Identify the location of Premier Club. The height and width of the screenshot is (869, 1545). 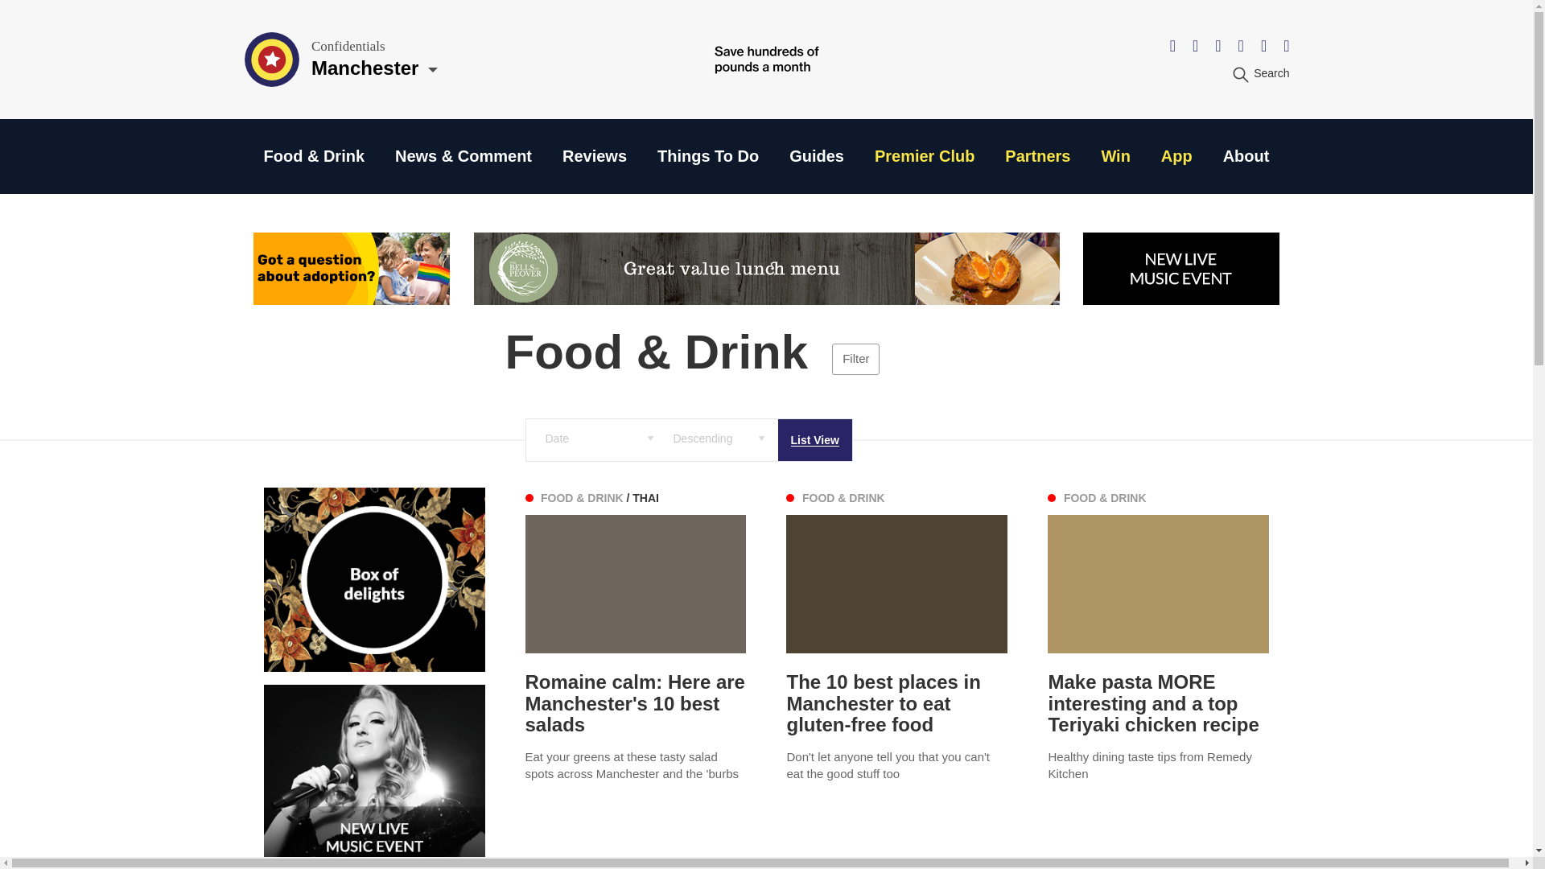
(924, 156).